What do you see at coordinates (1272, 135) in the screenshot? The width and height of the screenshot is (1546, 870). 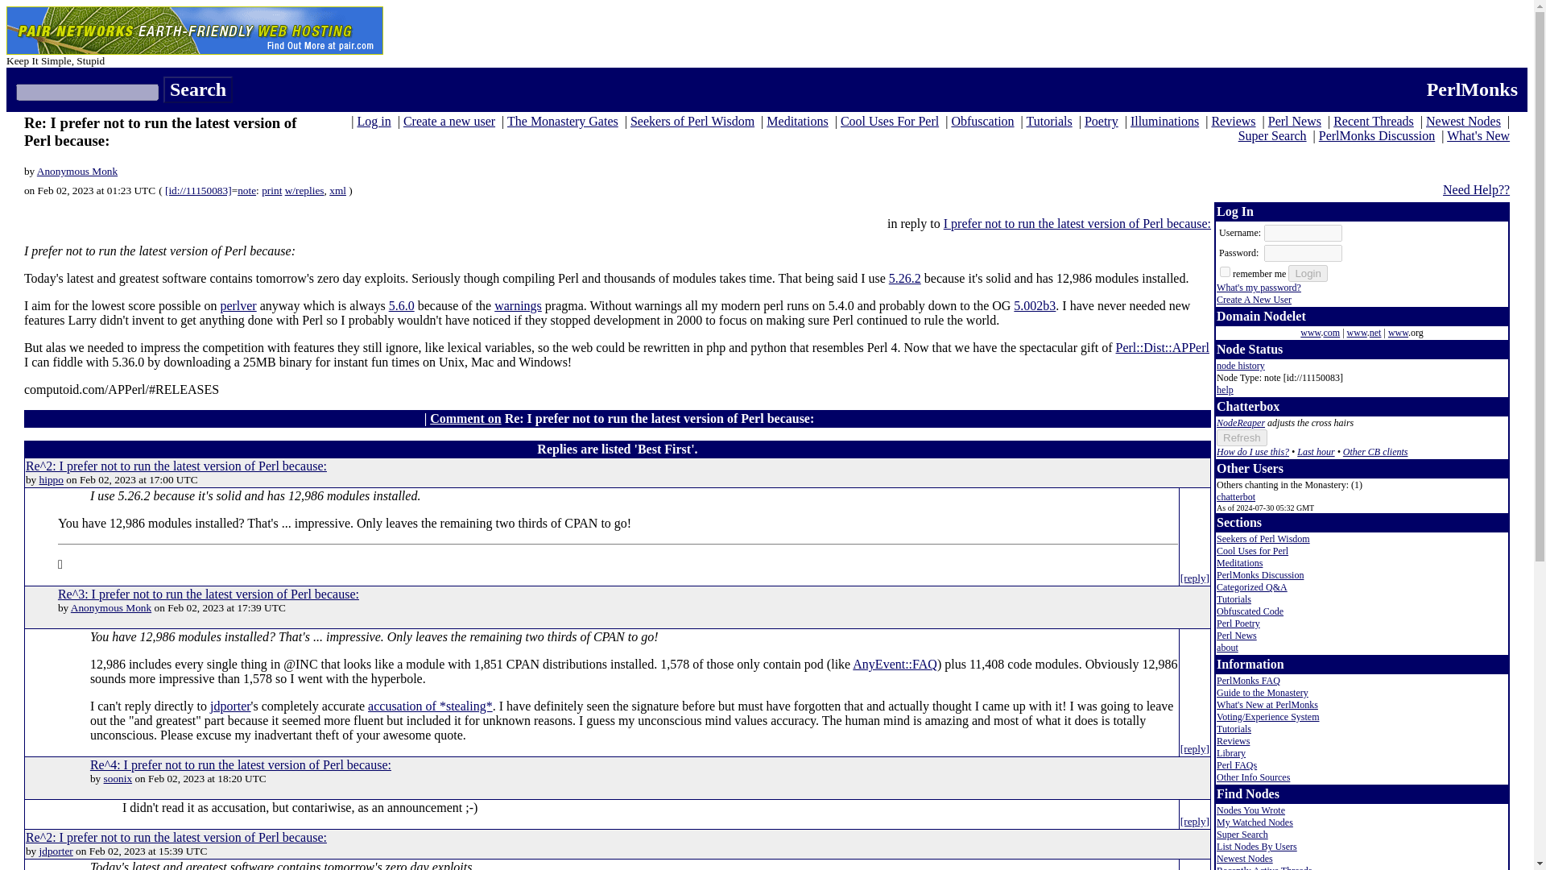 I see `Super Search` at bounding box center [1272, 135].